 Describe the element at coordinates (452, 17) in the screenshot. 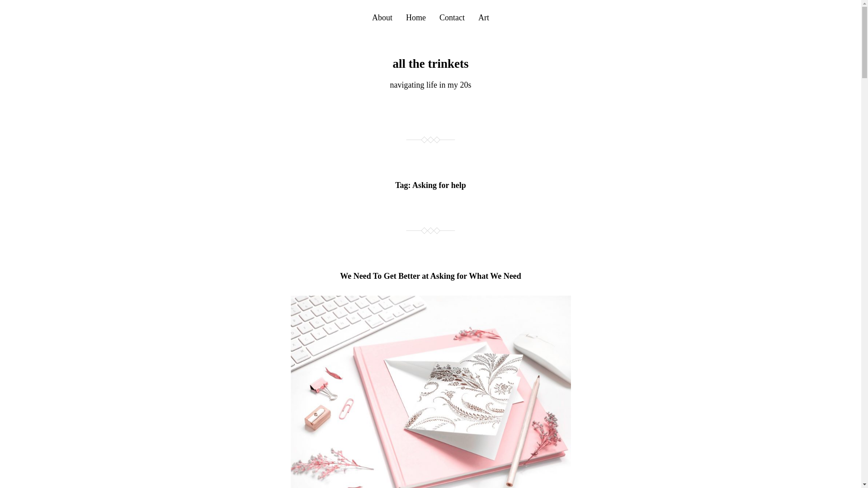

I see `Contact` at that location.